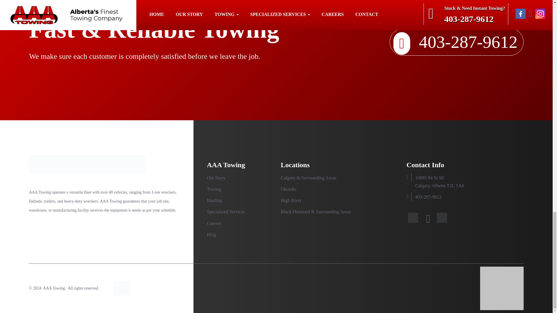 The width and height of the screenshot is (557, 313). I want to click on Specialized Services, so click(226, 212).